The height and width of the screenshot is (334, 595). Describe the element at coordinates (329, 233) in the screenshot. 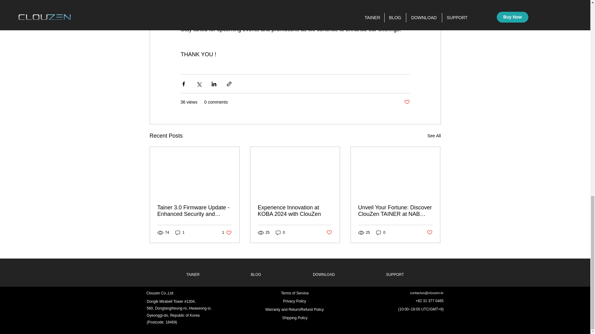

I see `Post not marked as liked` at that location.